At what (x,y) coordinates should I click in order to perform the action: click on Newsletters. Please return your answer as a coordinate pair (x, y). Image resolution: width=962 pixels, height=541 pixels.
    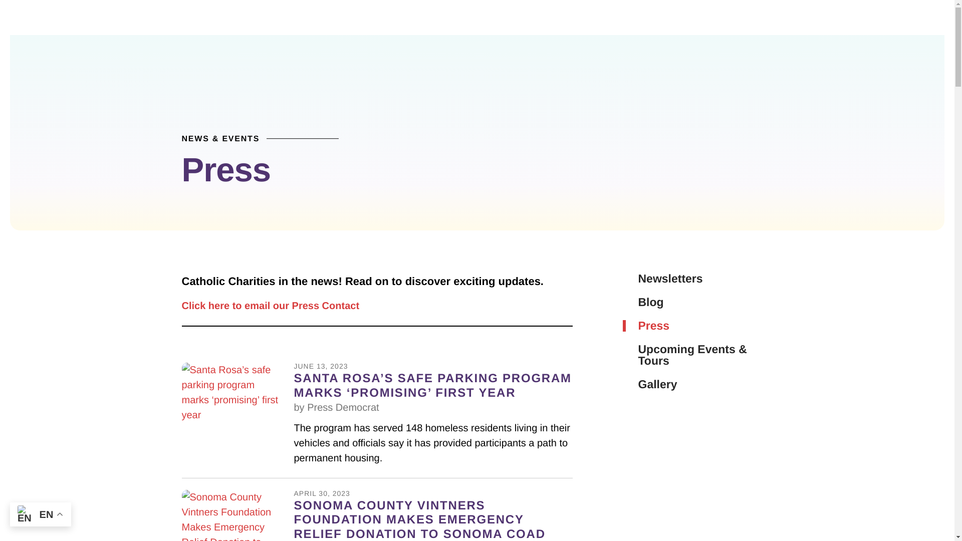
    Looking at the image, I should click on (697, 279).